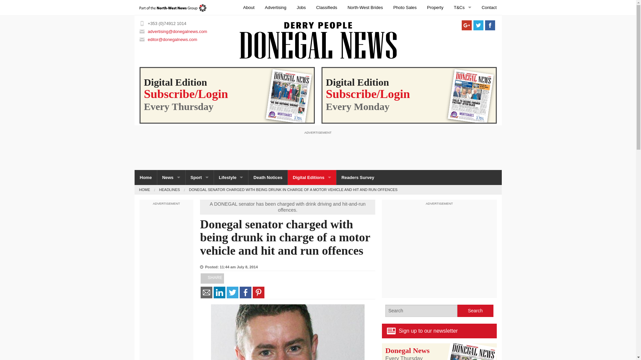 The image size is (641, 360). Describe the element at coordinates (317, 150) in the screenshot. I see `3rd party ad content` at that location.